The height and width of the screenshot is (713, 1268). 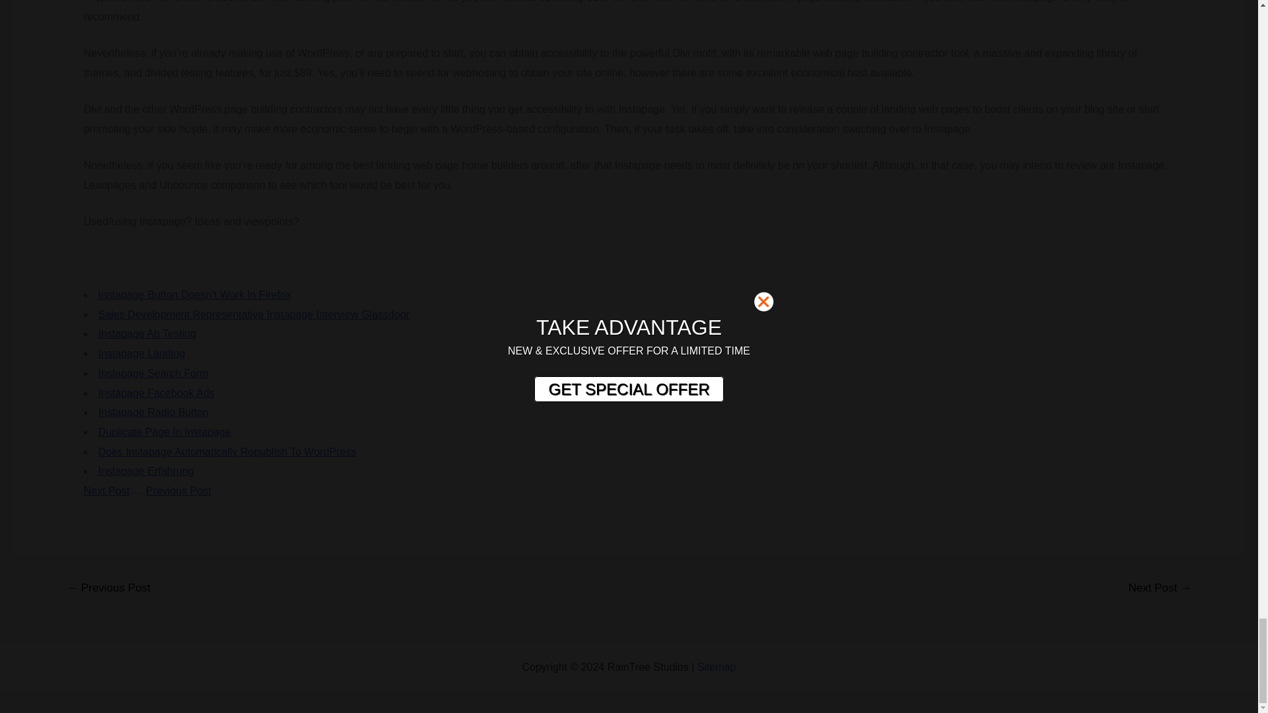 What do you see at coordinates (156, 393) in the screenshot?
I see `Instapage Facebook Ads` at bounding box center [156, 393].